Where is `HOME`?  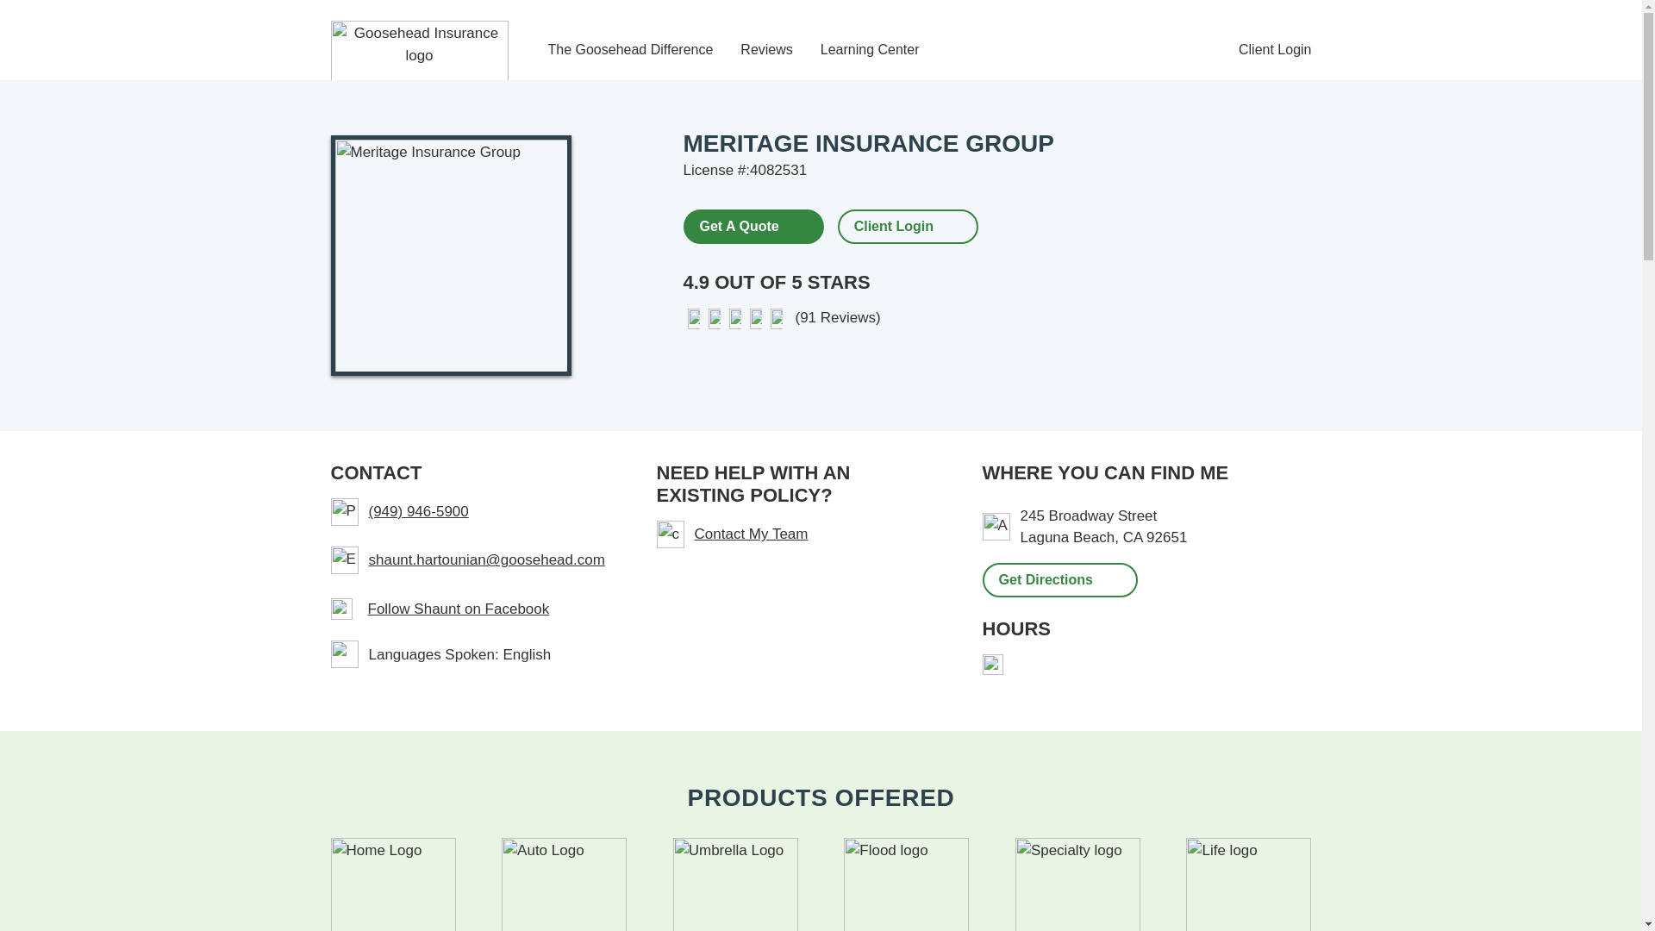 HOME is located at coordinates (393, 884).